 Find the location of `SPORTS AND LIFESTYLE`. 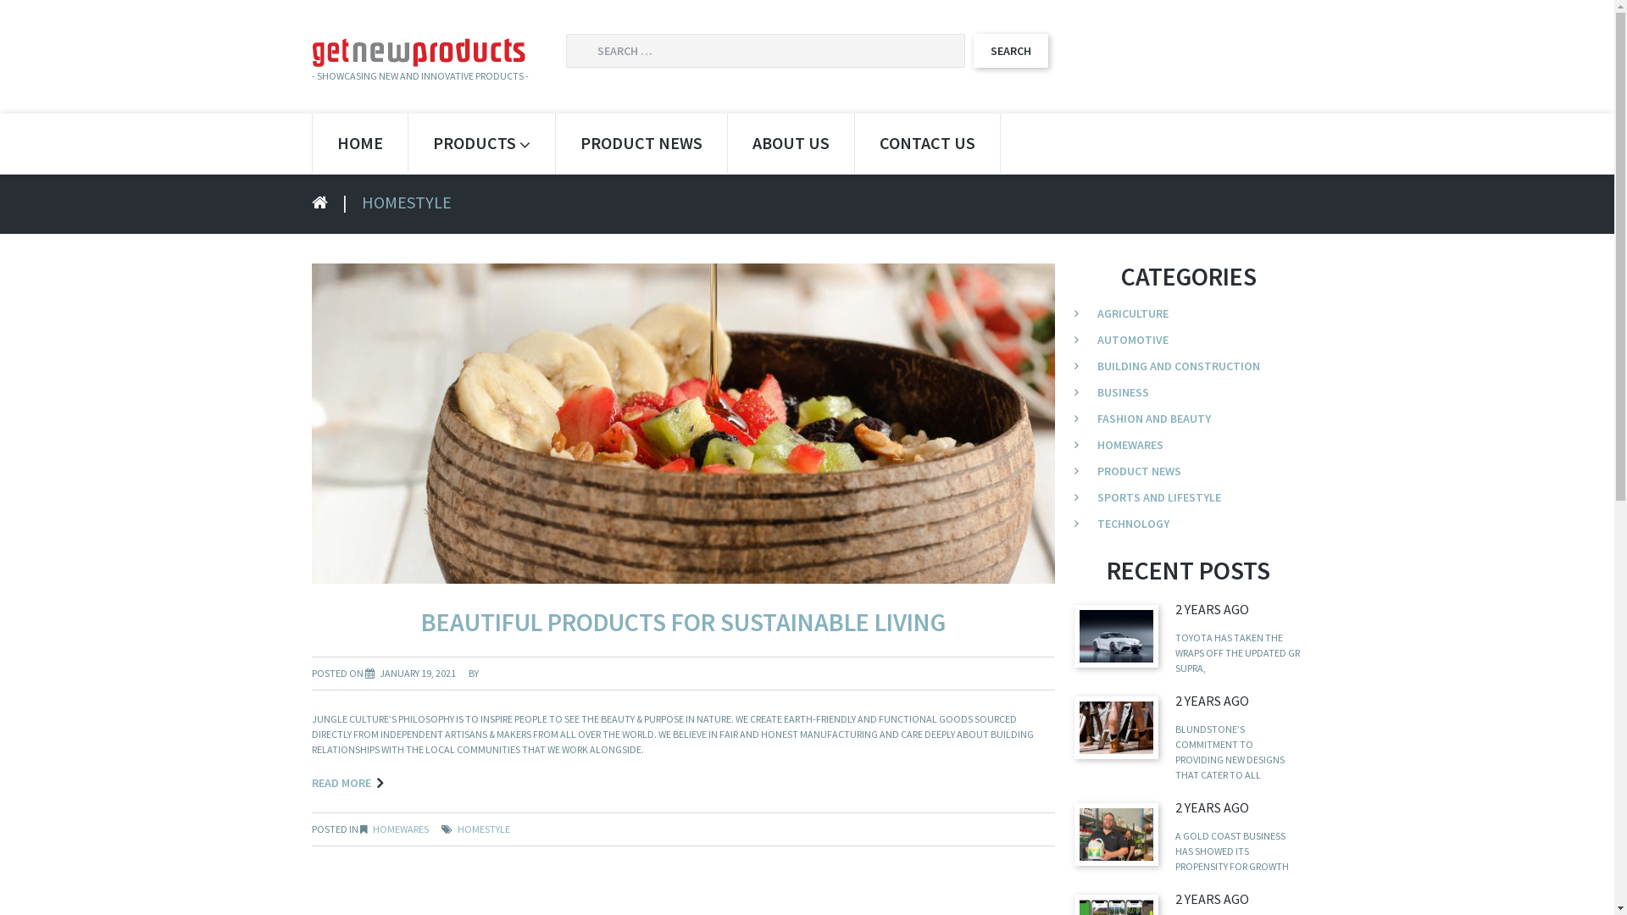

SPORTS AND LIFESTYLE is located at coordinates (1159, 497).